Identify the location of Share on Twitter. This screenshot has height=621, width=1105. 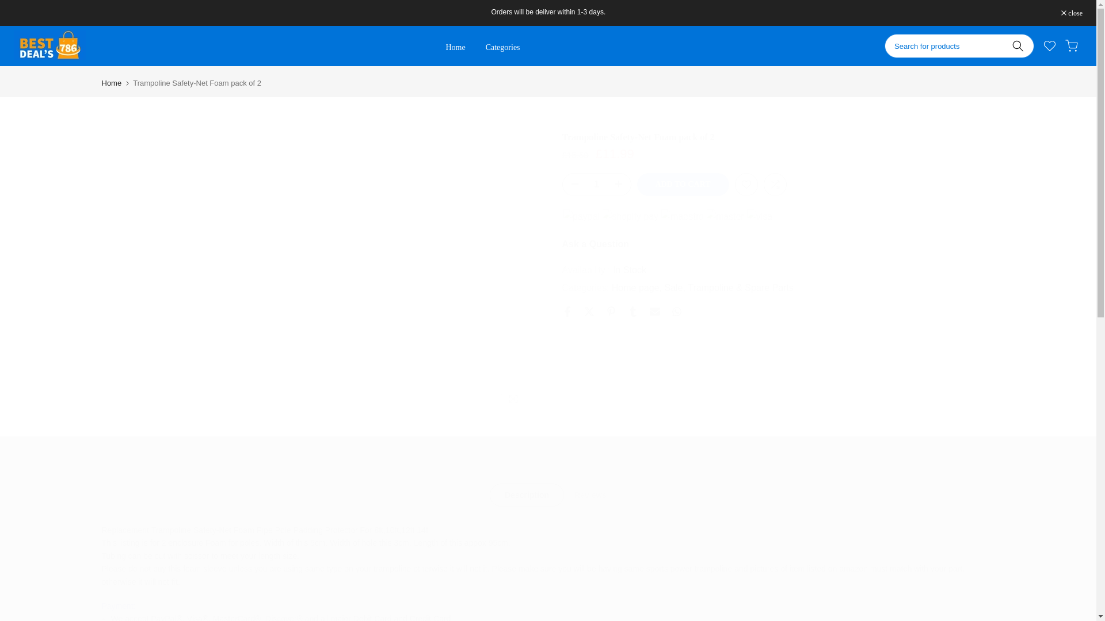
(588, 312).